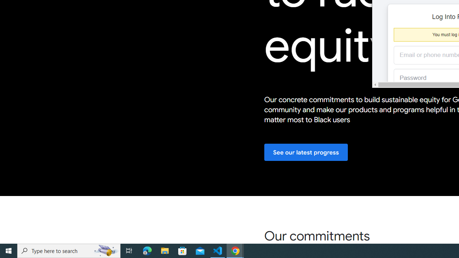 Image resolution: width=459 pixels, height=258 pixels. Describe the element at coordinates (306, 153) in the screenshot. I see `See our latest progress` at that location.